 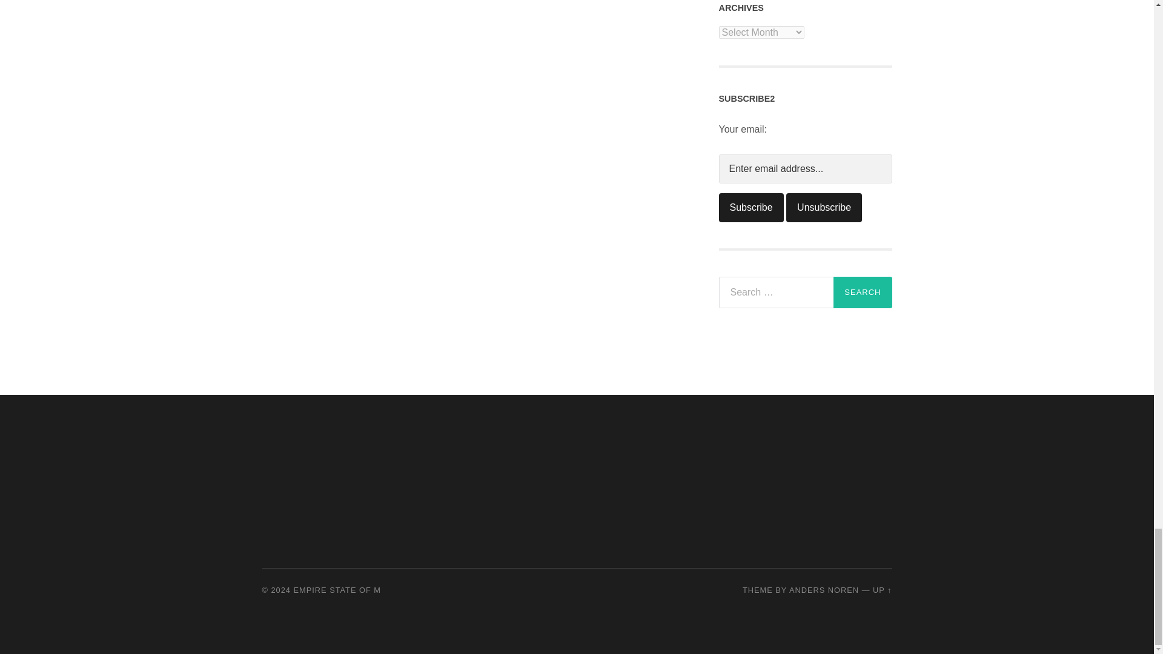 What do you see at coordinates (882, 590) in the screenshot?
I see `To the top` at bounding box center [882, 590].